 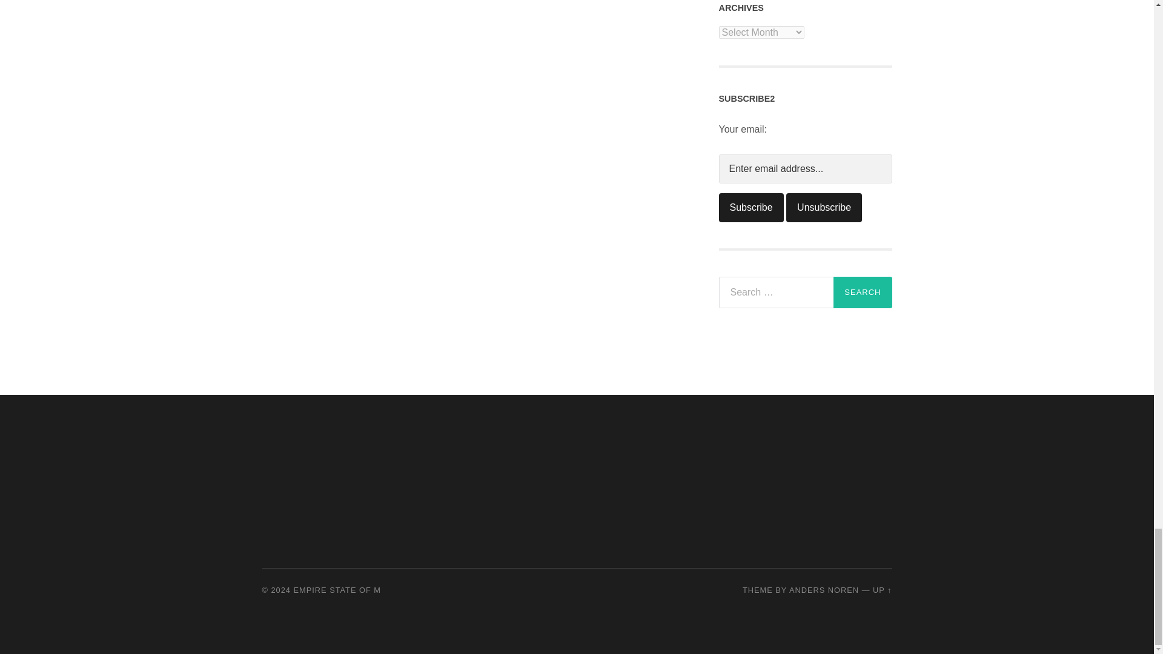 What do you see at coordinates (882, 590) in the screenshot?
I see `To the top` at bounding box center [882, 590].